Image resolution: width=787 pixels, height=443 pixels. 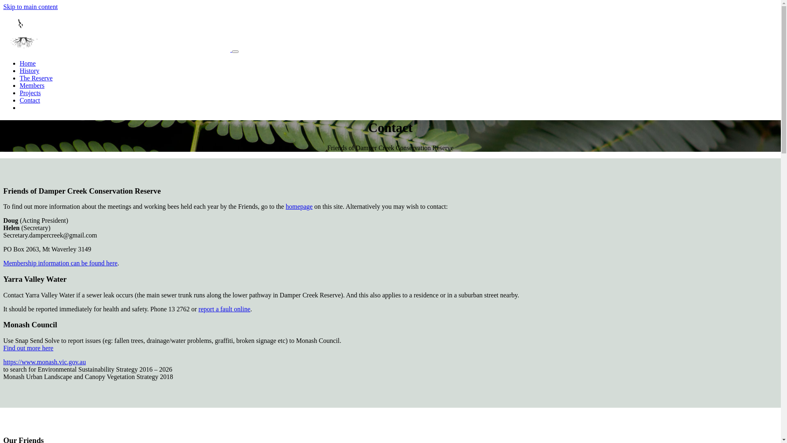 I want to click on Skip to main content, so click(x=30, y=7).